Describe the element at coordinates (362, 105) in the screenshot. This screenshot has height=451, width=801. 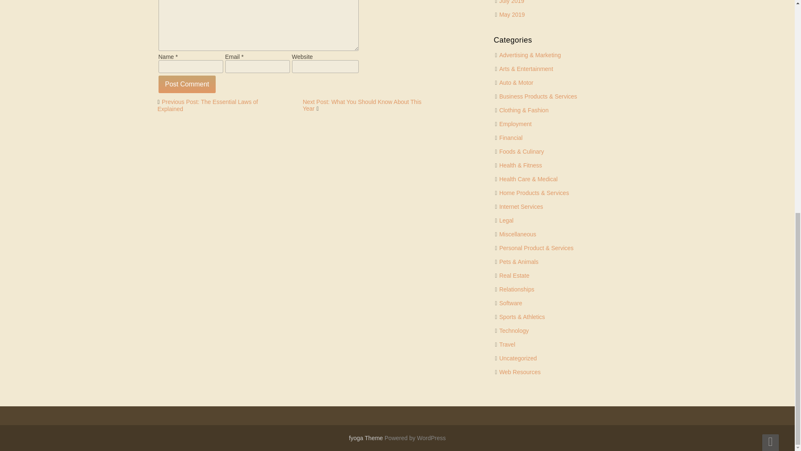
I see `Next Post: What You Should Know About This Year` at that location.